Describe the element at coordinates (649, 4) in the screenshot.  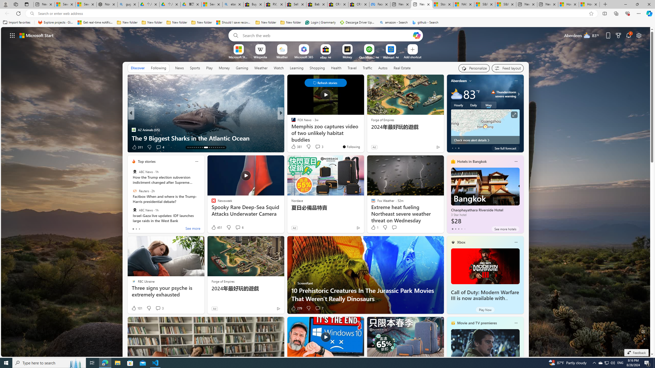
I see `Close` at that location.